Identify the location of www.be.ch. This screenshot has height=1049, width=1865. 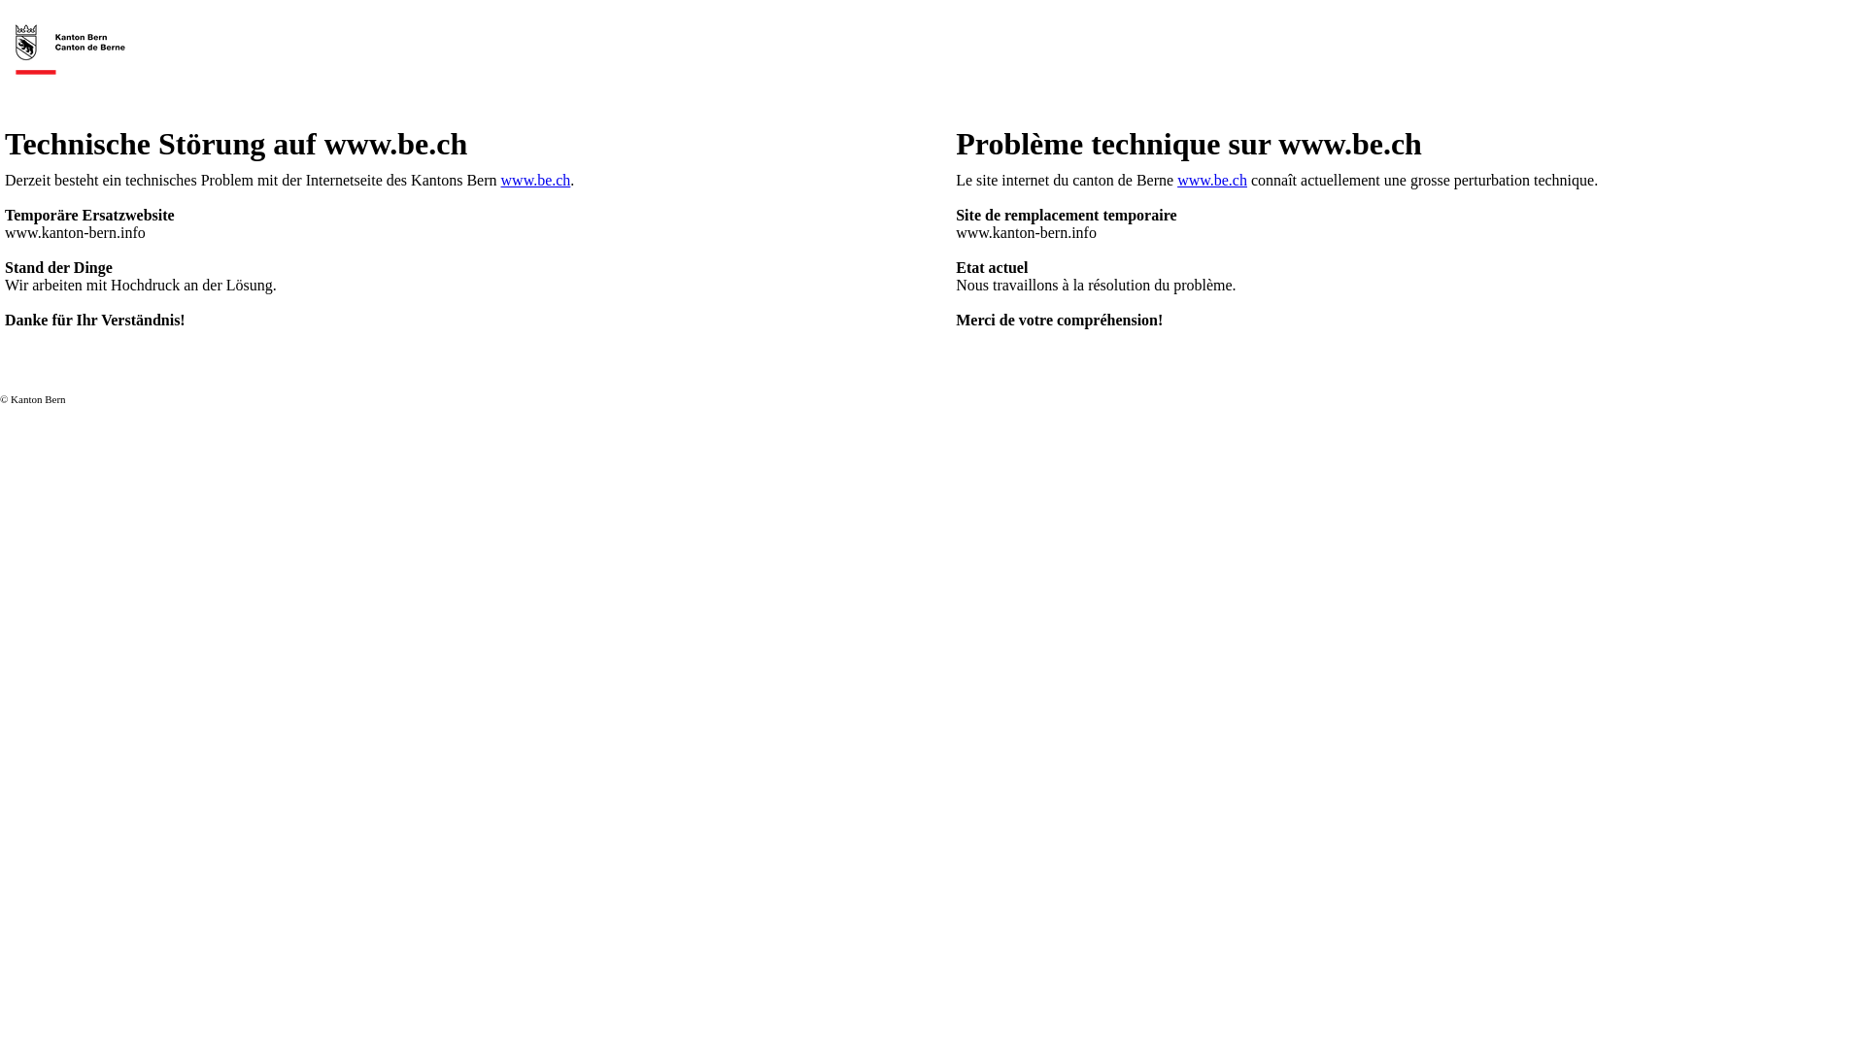
(536, 181).